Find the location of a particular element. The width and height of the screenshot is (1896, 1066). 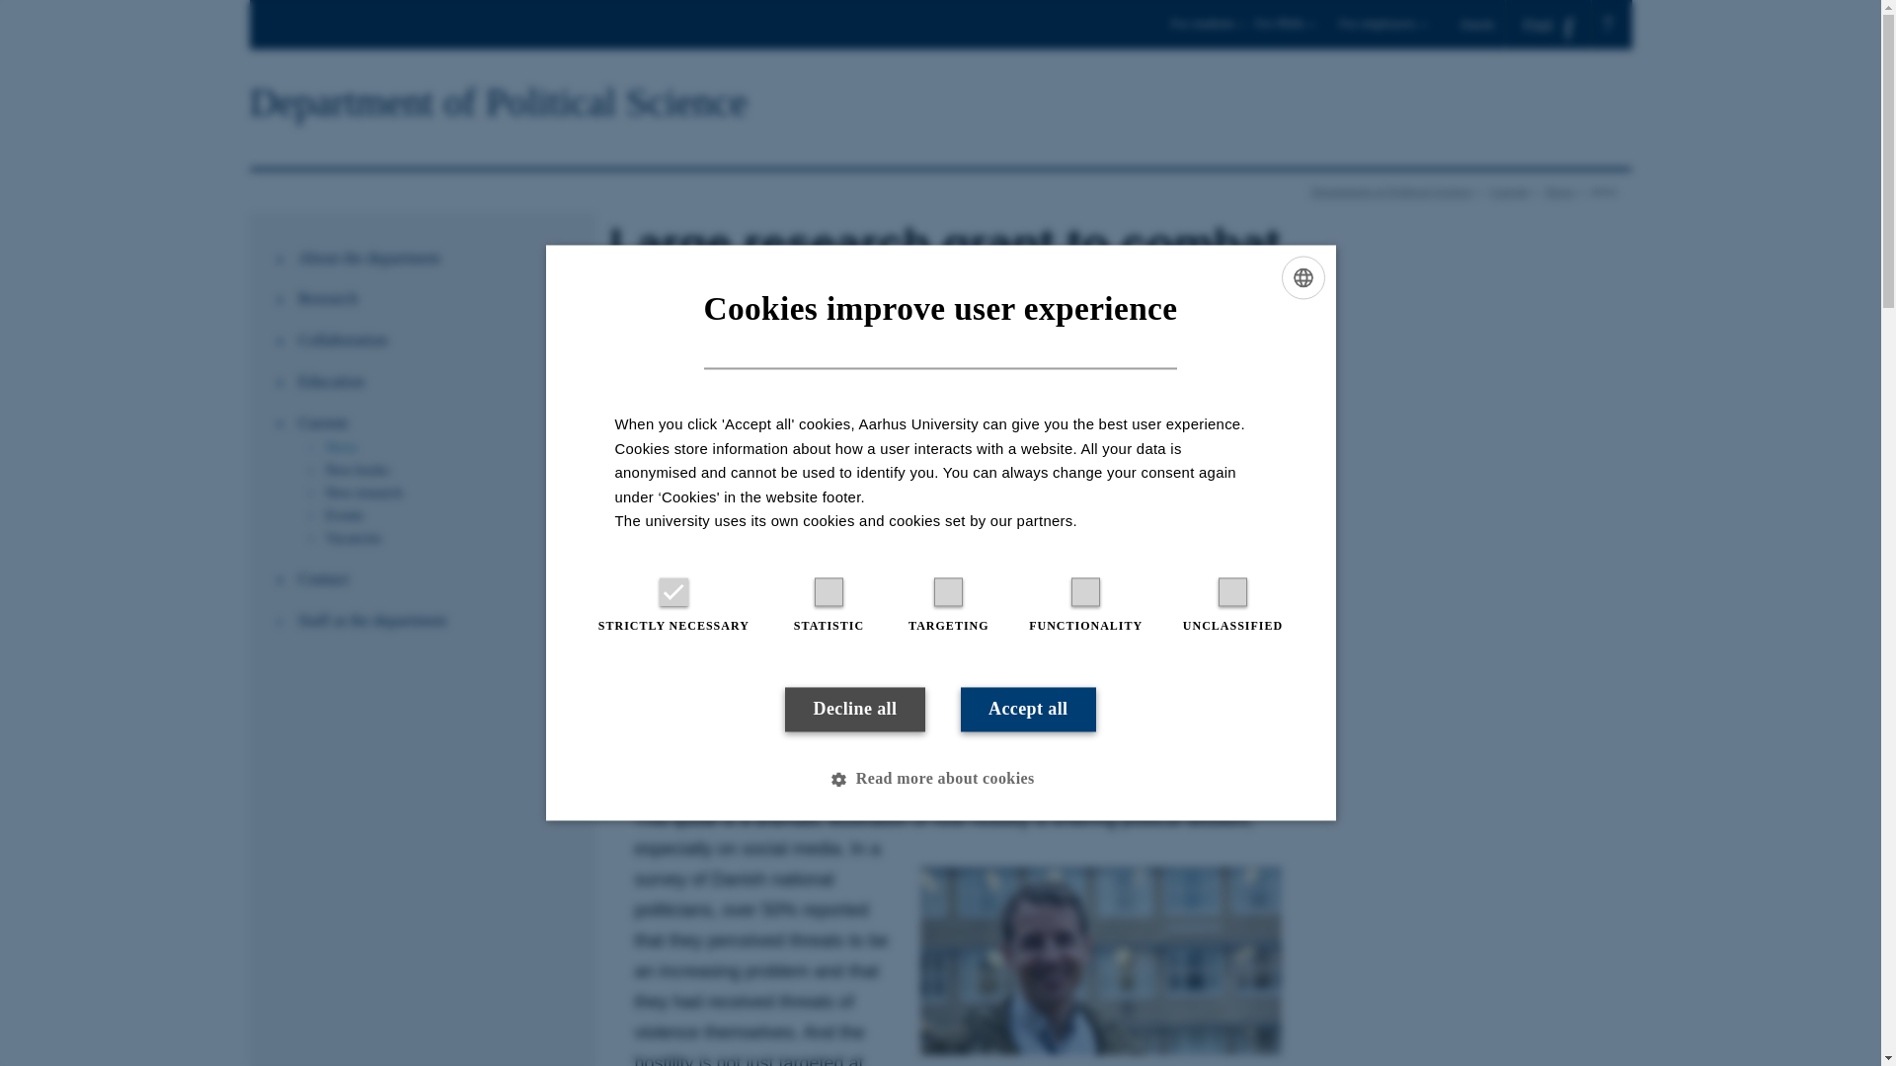

Mia Ulvgraven Nielsen is located at coordinates (816, 724).